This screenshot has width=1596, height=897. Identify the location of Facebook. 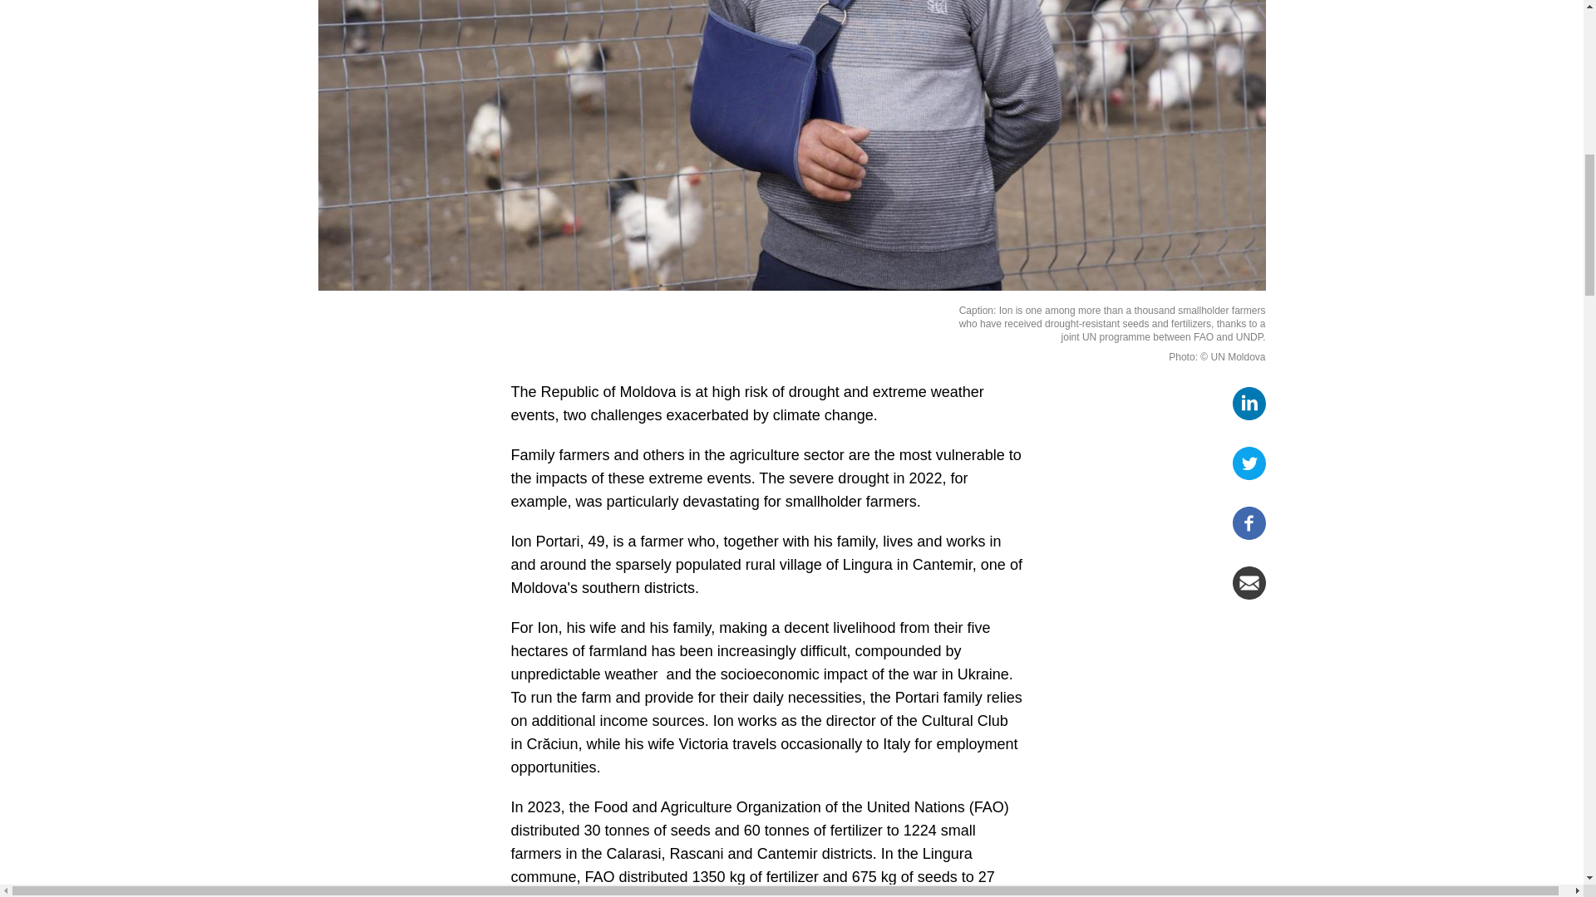
(1249, 523).